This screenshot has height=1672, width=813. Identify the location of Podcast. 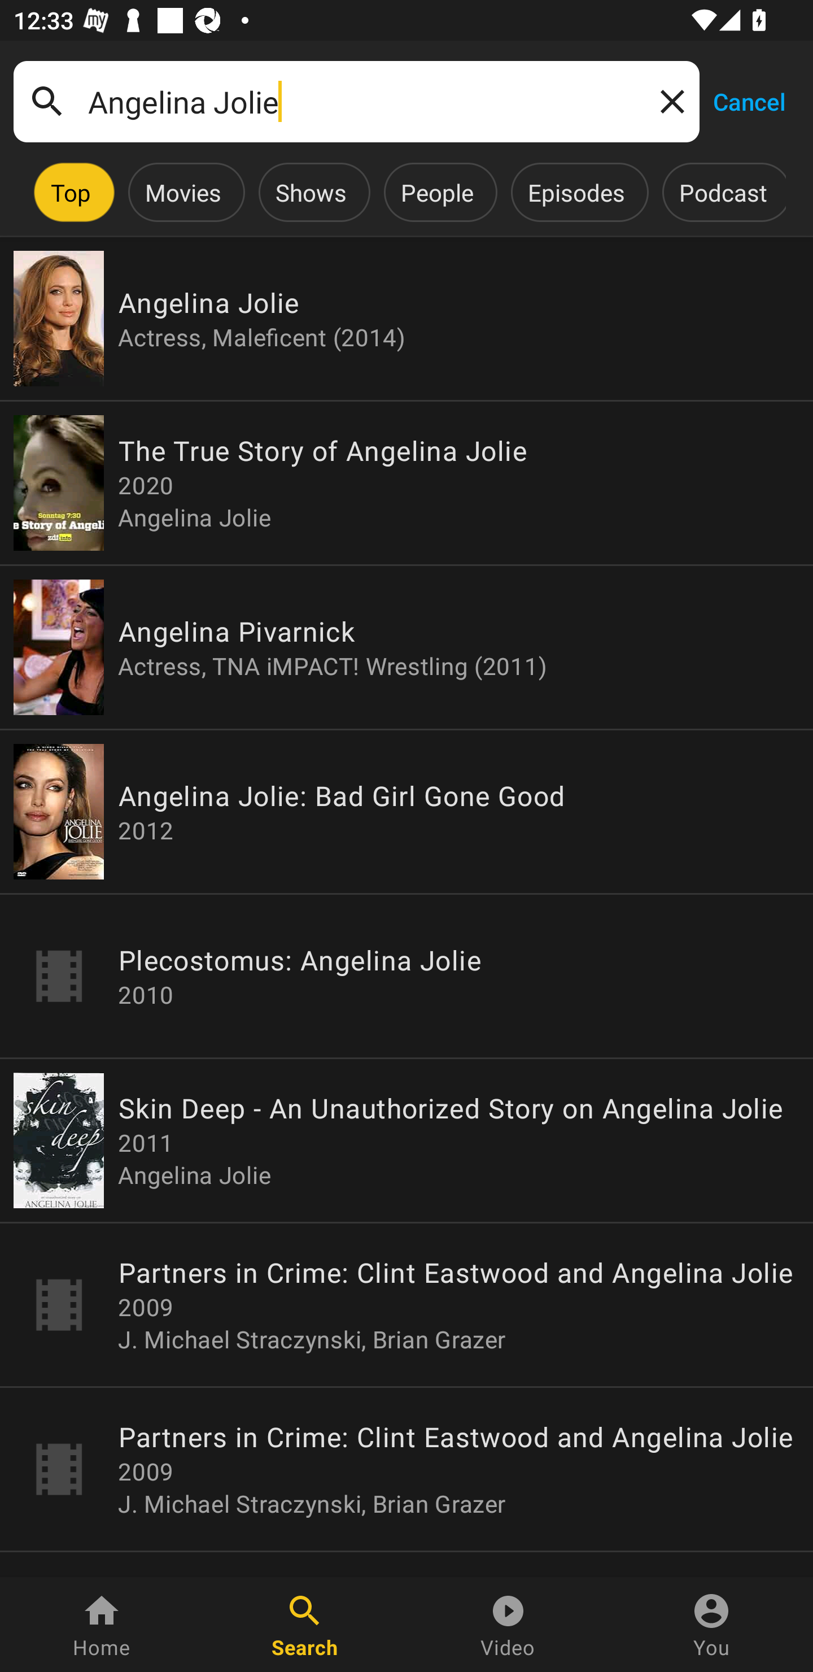
(723, 192).